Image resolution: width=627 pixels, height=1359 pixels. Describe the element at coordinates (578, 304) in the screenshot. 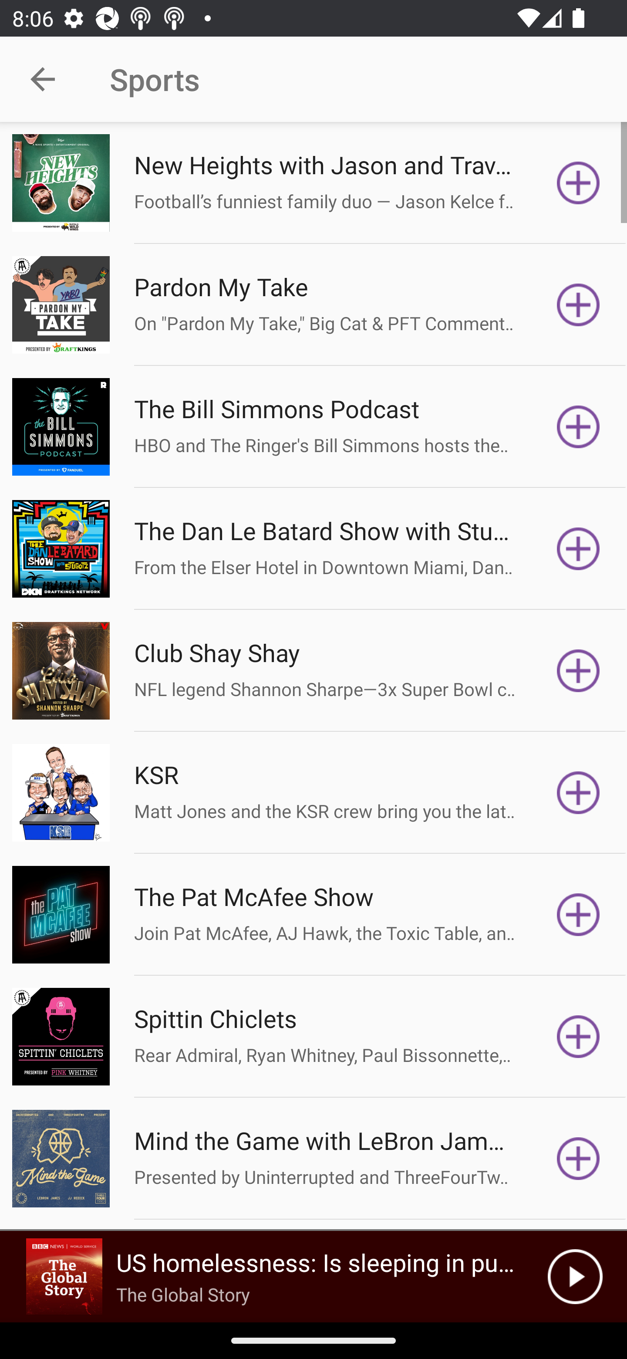

I see `Subscribe` at that location.